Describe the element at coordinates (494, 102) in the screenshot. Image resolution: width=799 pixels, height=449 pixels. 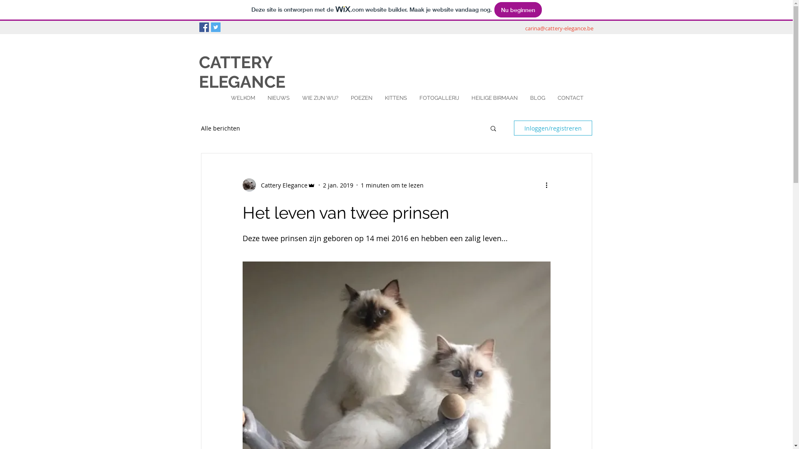
I see `HEILIGE BIRMAAN` at that location.